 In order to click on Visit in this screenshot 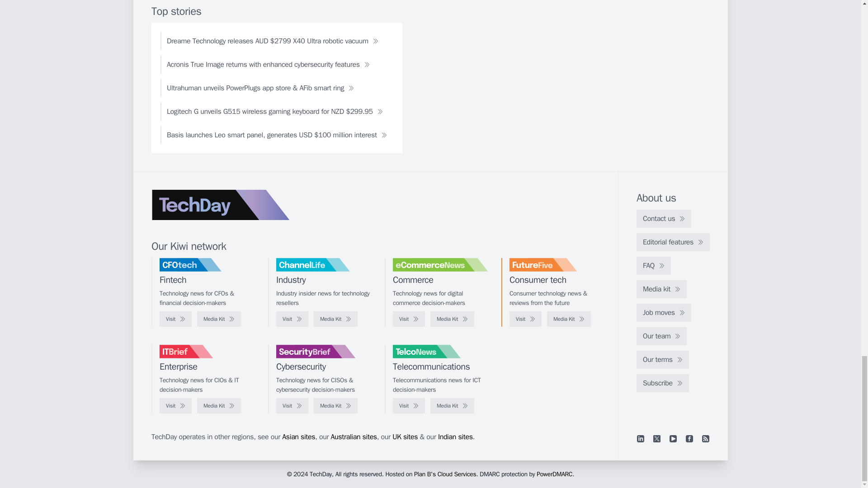, I will do `click(409, 319)`.